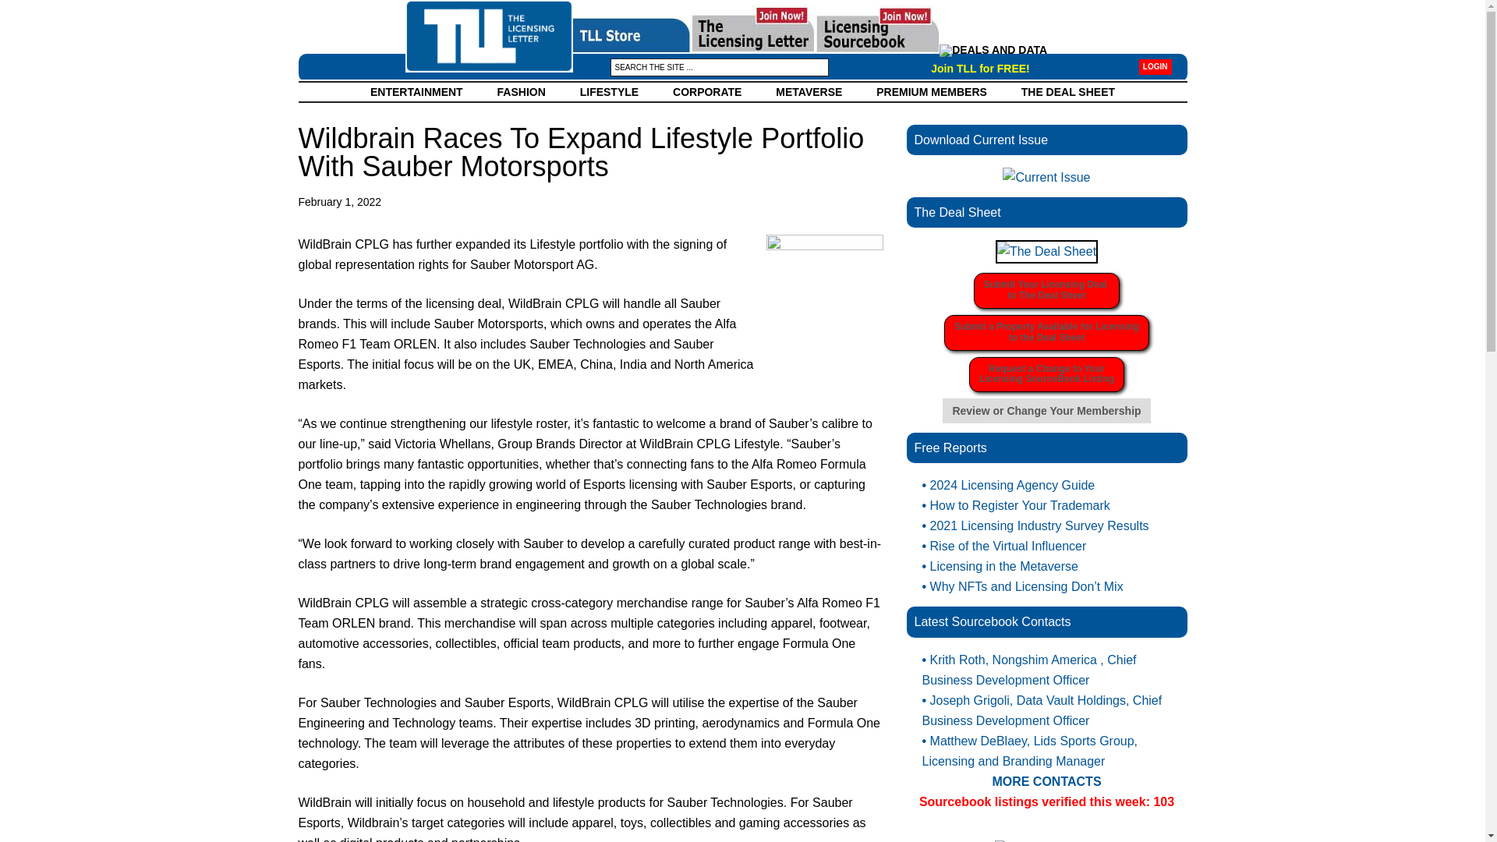 The image size is (1497, 842). I want to click on PREMIUM MEMBERS, so click(932, 91).